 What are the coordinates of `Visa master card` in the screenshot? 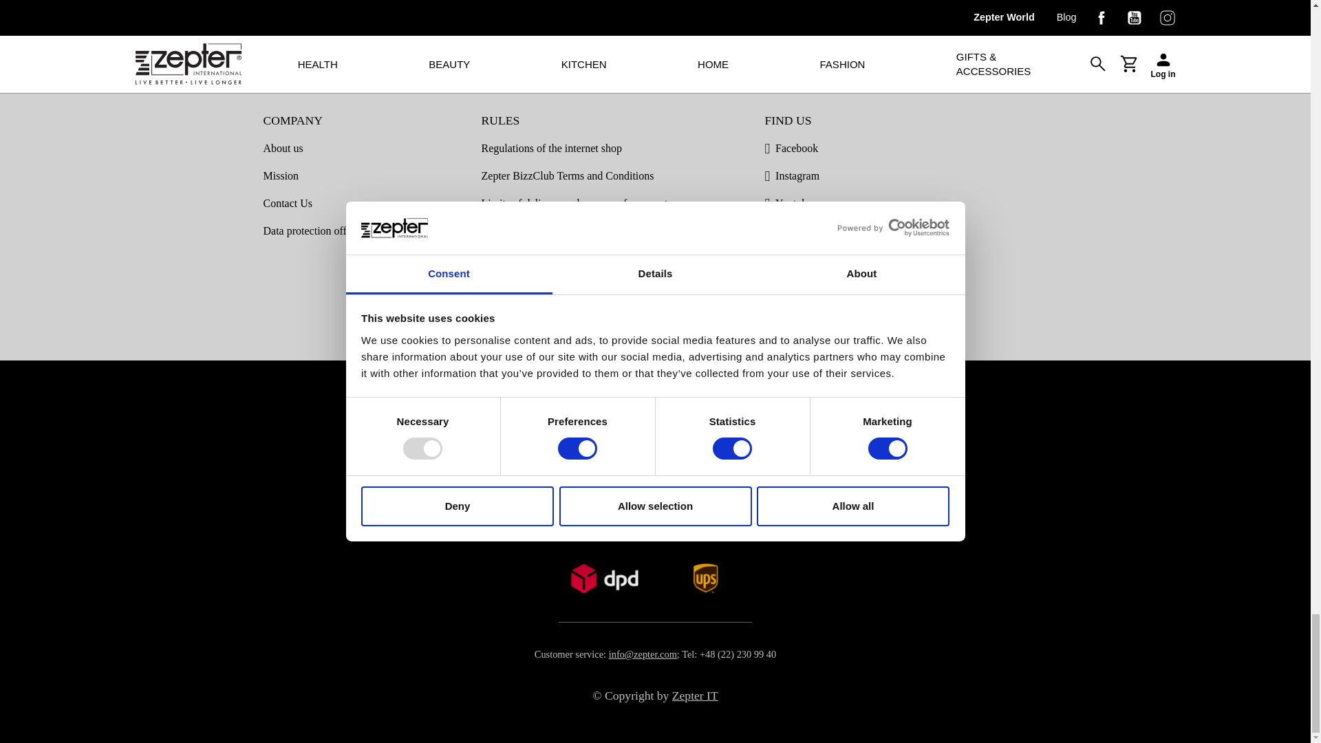 It's located at (601, 455).